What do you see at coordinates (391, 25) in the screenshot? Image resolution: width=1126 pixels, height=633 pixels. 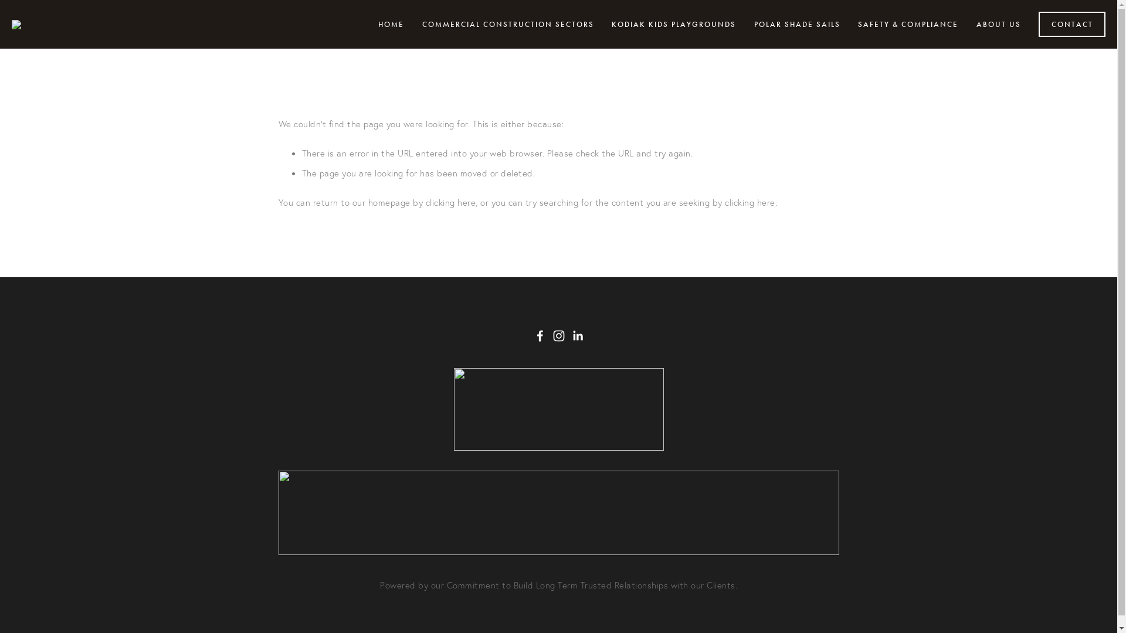 I see `HOME` at bounding box center [391, 25].